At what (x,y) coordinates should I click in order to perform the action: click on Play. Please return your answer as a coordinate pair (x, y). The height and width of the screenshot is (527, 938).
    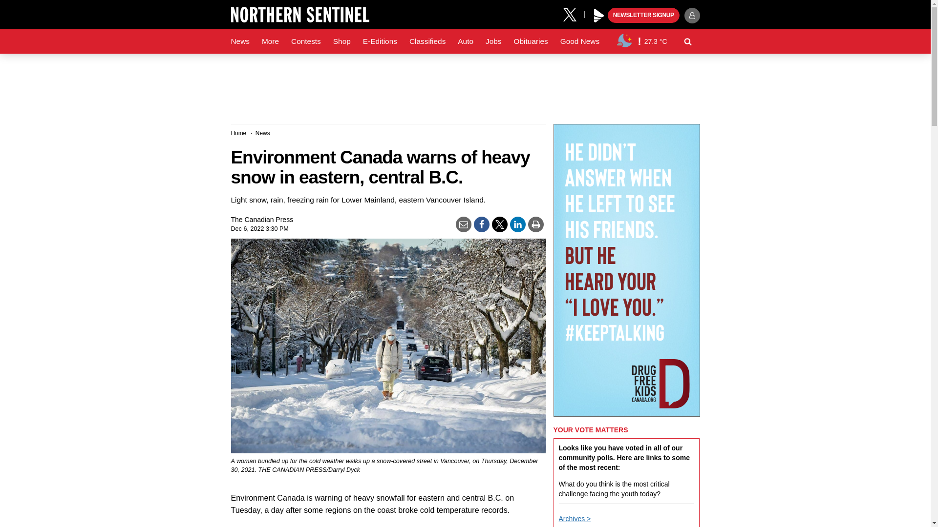
    Looking at the image, I should click on (599, 16).